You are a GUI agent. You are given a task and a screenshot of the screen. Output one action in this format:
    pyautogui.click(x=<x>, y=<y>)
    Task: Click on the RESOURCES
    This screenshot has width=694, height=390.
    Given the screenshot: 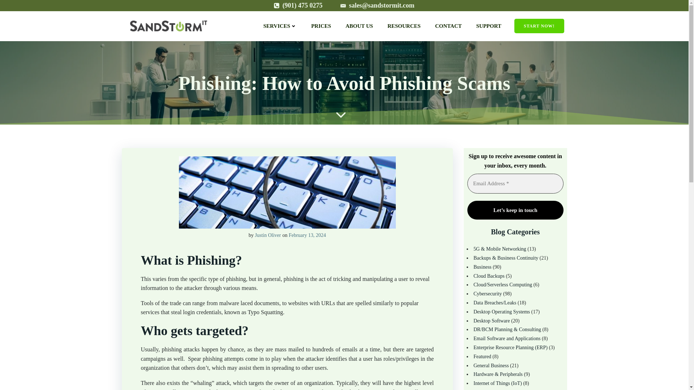 What is the action you would take?
    pyautogui.click(x=404, y=26)
    